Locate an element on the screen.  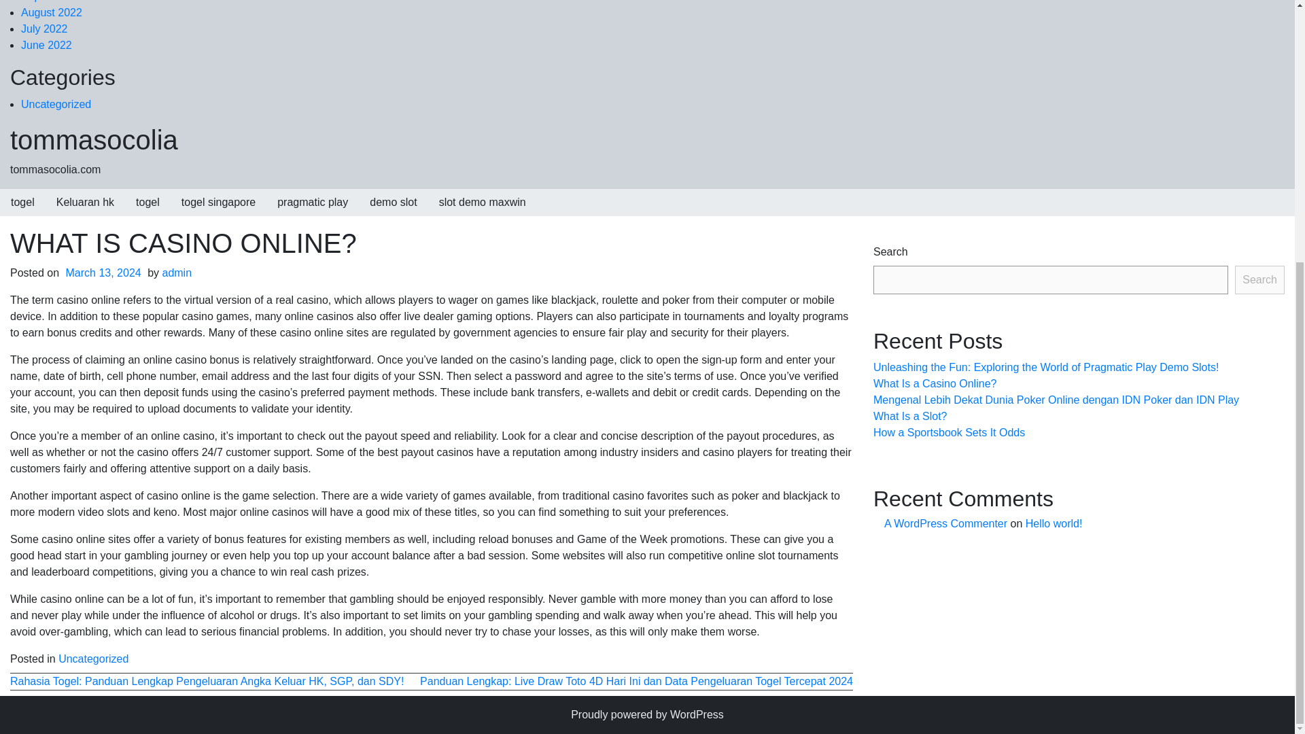
Keluaran hk is located at coordinates (86, 202).